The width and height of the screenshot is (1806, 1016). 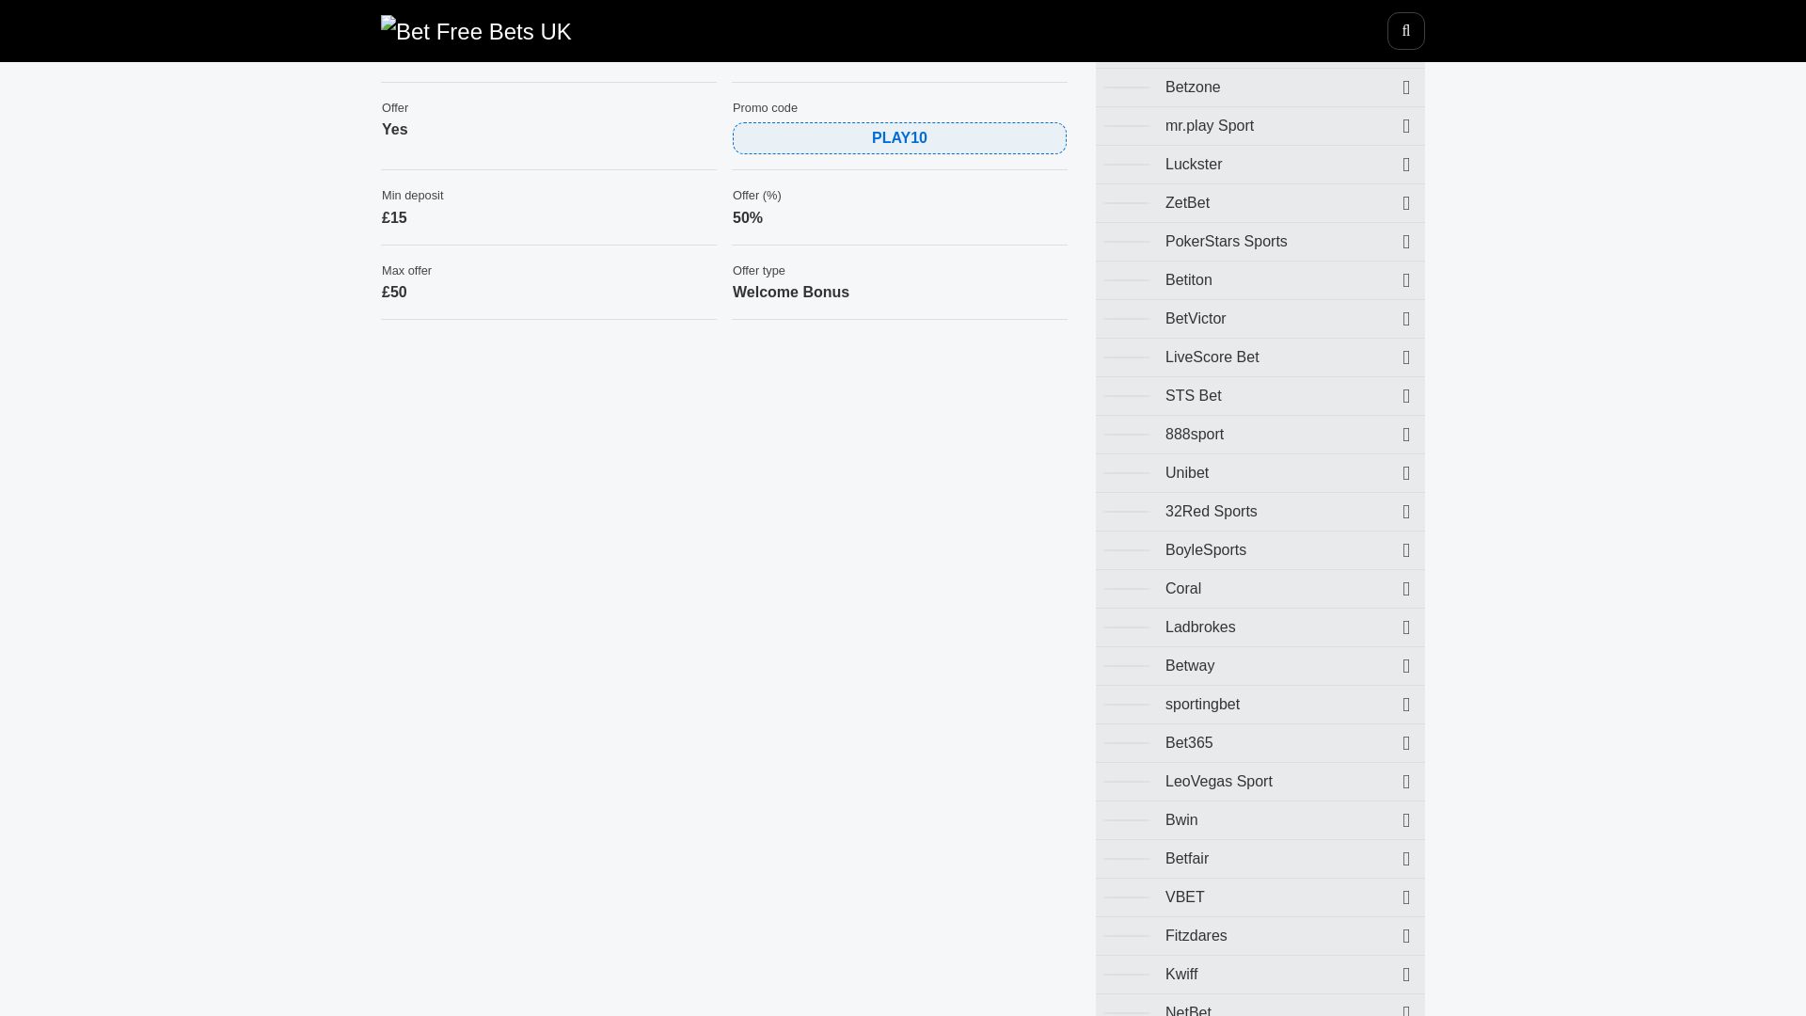 I want to click on mr.play Sport, so click(x=1260, y=126).